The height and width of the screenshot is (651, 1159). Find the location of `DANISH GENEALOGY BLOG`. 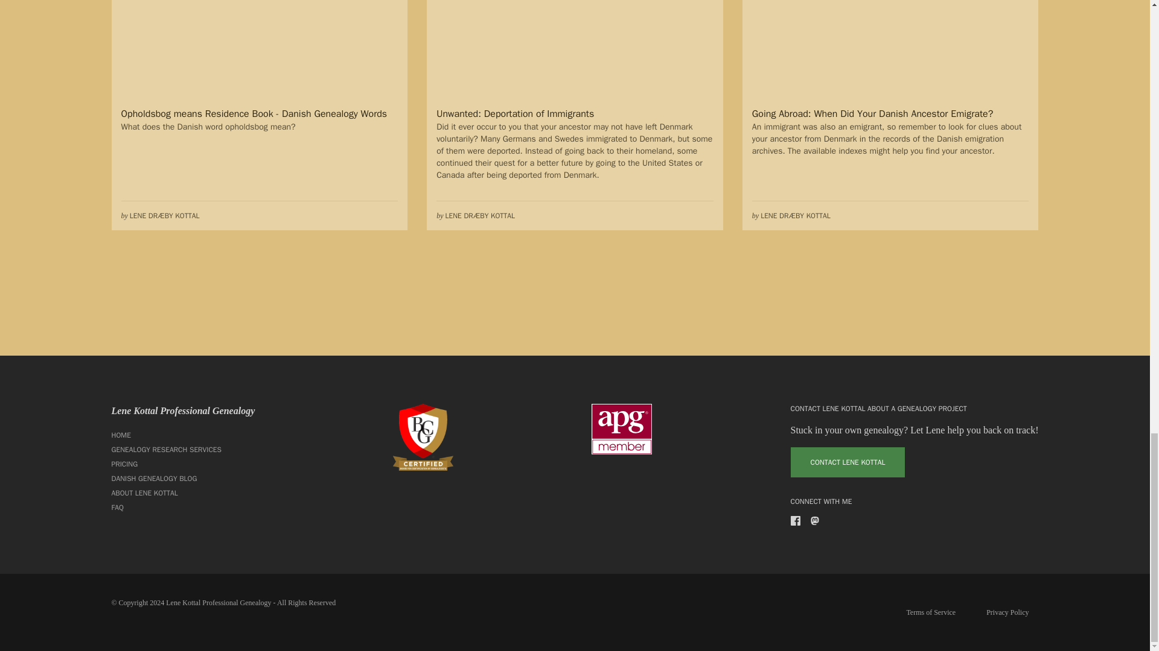

DANISH GENEALOGY BLOG is located at coordinates (183, 478).